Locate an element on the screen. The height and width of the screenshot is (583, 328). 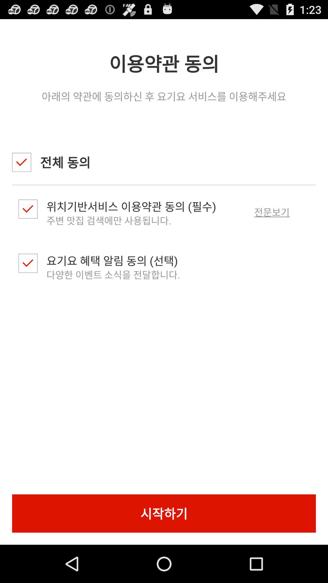
open the icon on the right is located at coordinates (272, 212).